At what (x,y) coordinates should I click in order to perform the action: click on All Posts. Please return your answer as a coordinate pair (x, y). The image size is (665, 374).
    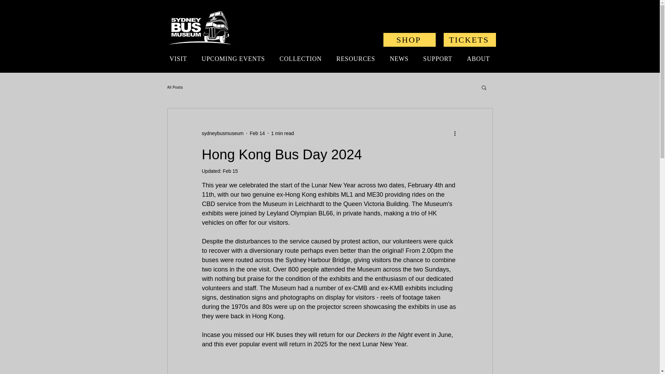
    Looking at the image, I should click on (175, 87).